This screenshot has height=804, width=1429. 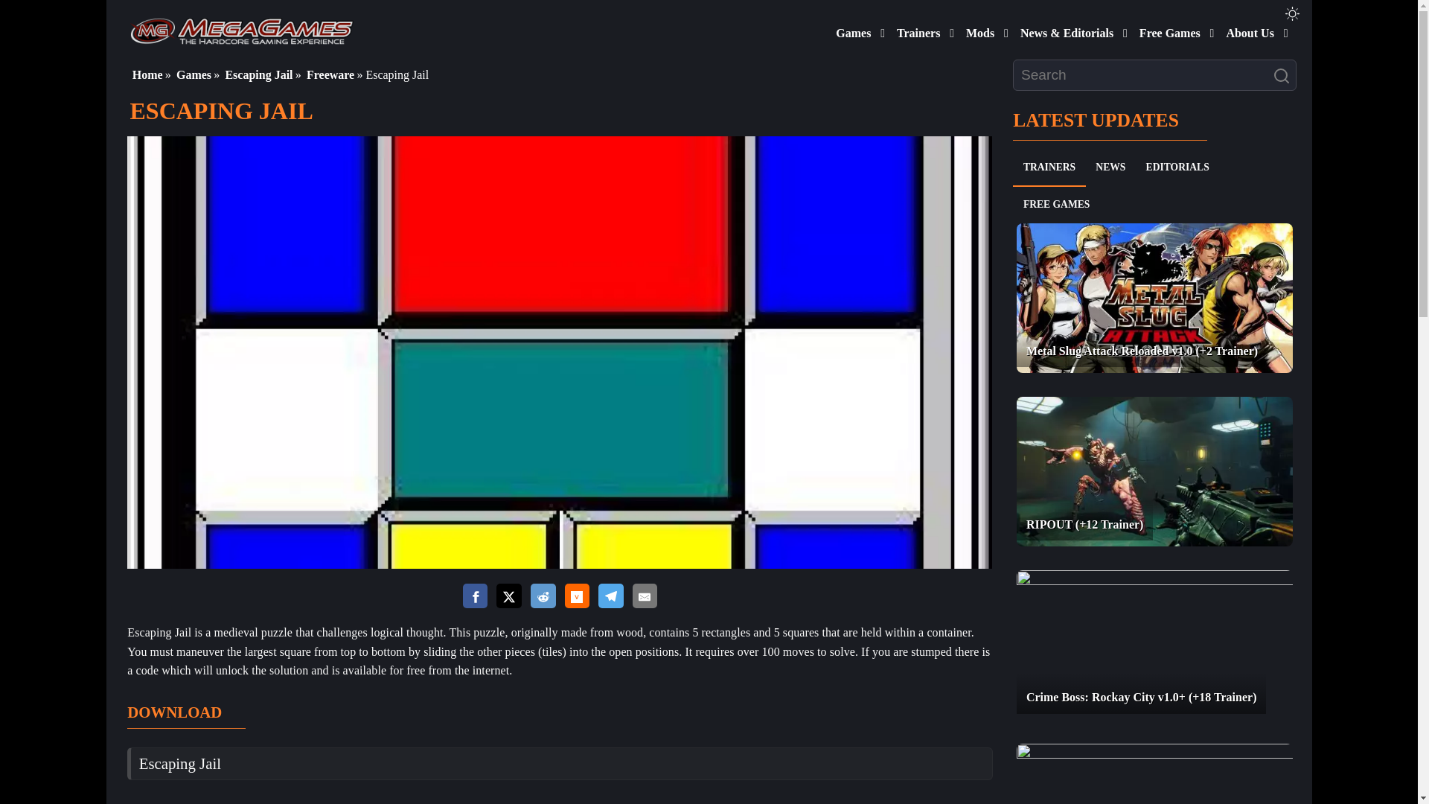 What do you see at coordinates (610, 597) in the screenshot?
I see `Telegram Share` at bounding box center [610, 597].